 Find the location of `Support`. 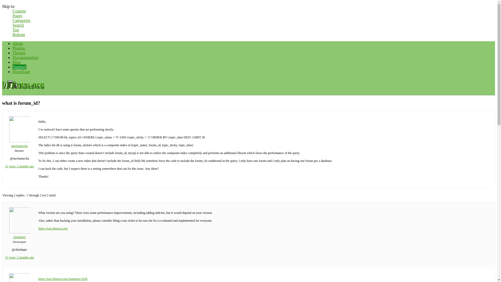

Support is located at coordinates (19, 67).